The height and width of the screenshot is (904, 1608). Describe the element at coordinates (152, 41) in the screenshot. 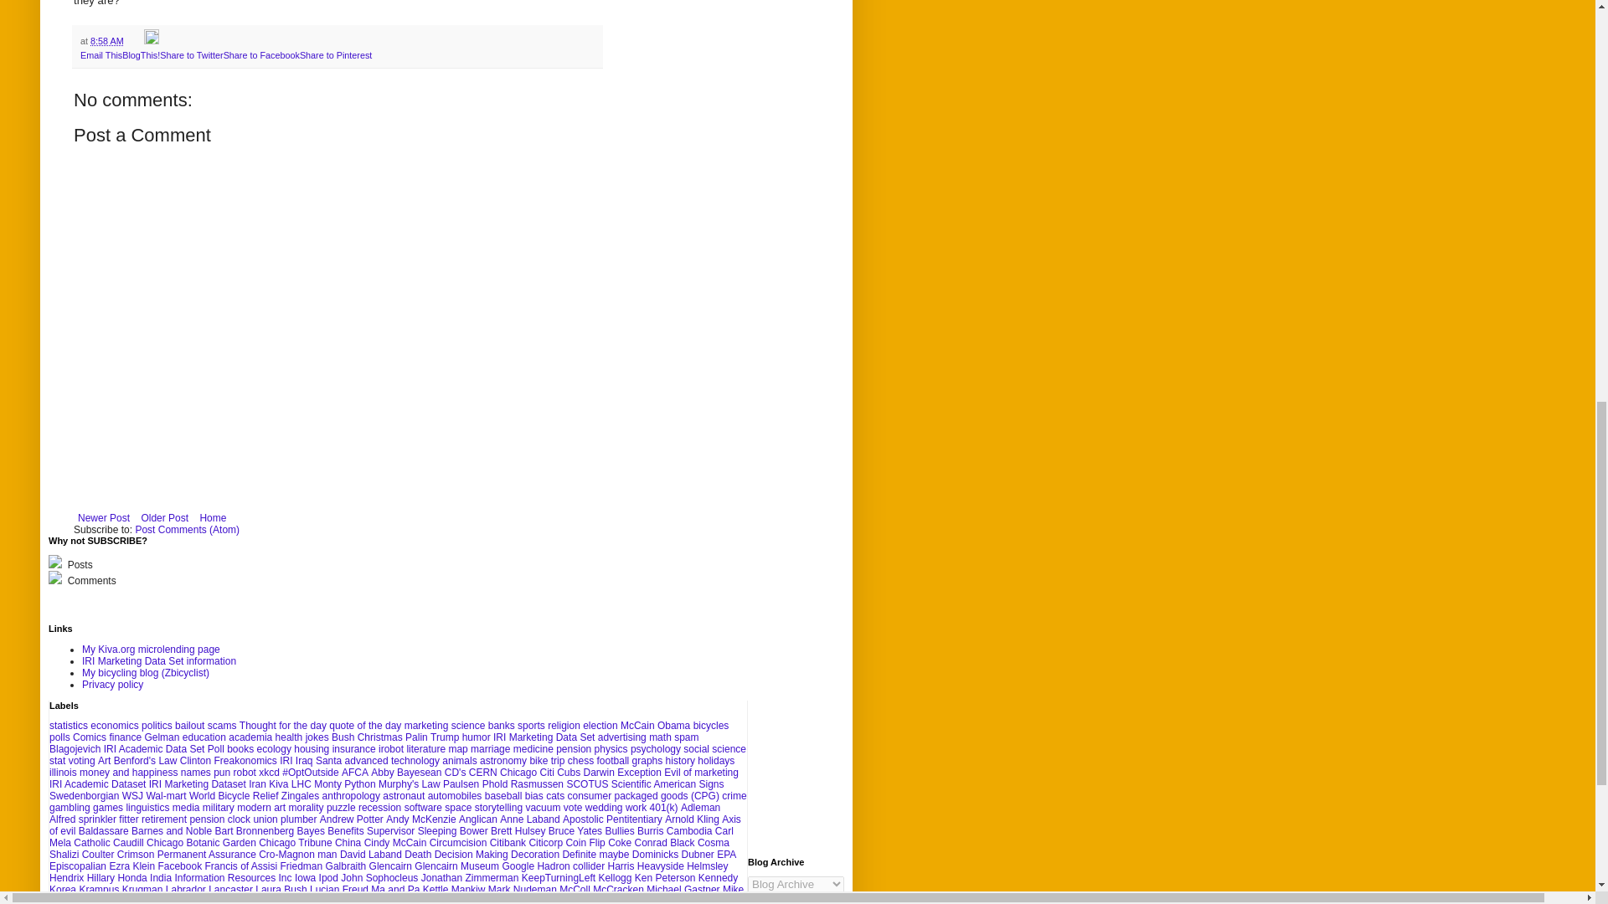

I see `Edit Post` at that location.